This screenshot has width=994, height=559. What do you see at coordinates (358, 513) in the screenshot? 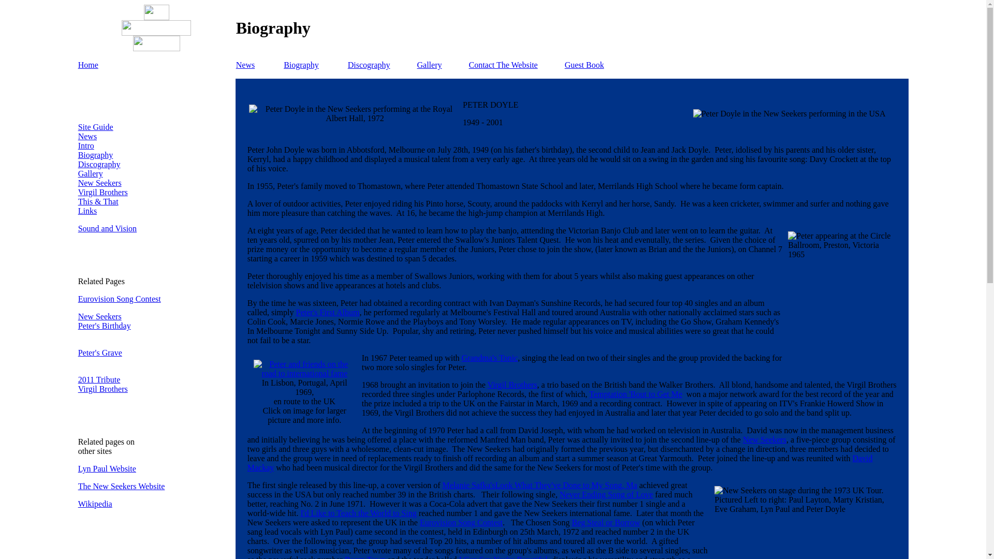
I see `I'd Like to Teach the World to Sing` at bounding box center [358, 513].